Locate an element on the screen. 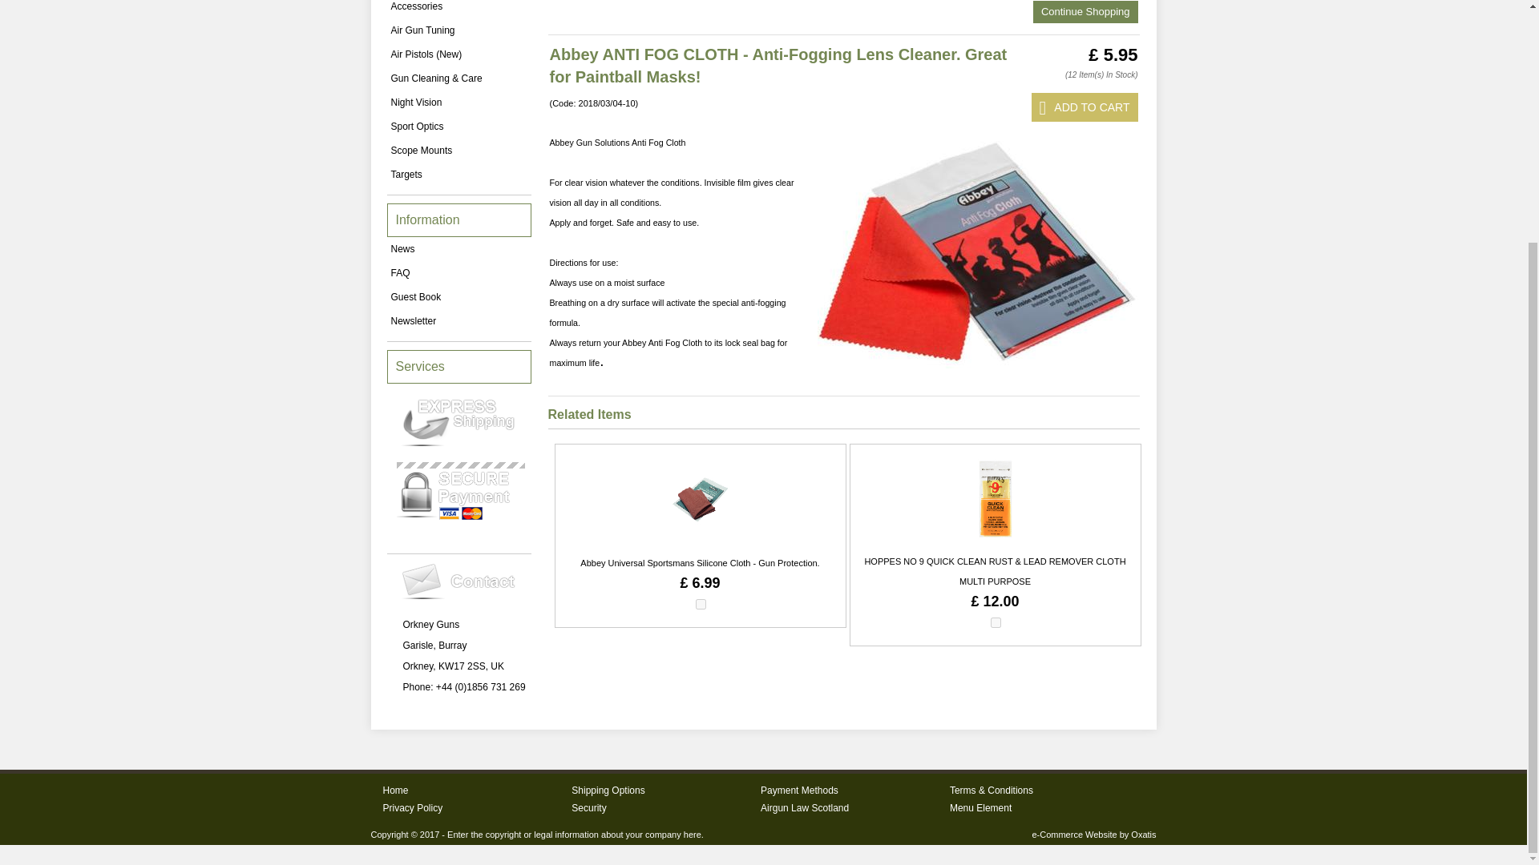  Air Gun Tuning is located at coordinates (458, 30).